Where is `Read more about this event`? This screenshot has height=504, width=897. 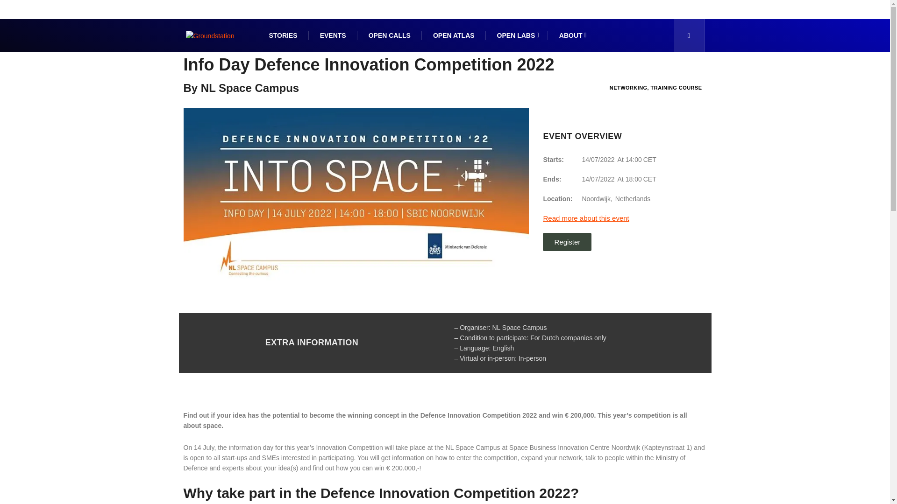
Read more about this event is located at coordinates (585, 218).